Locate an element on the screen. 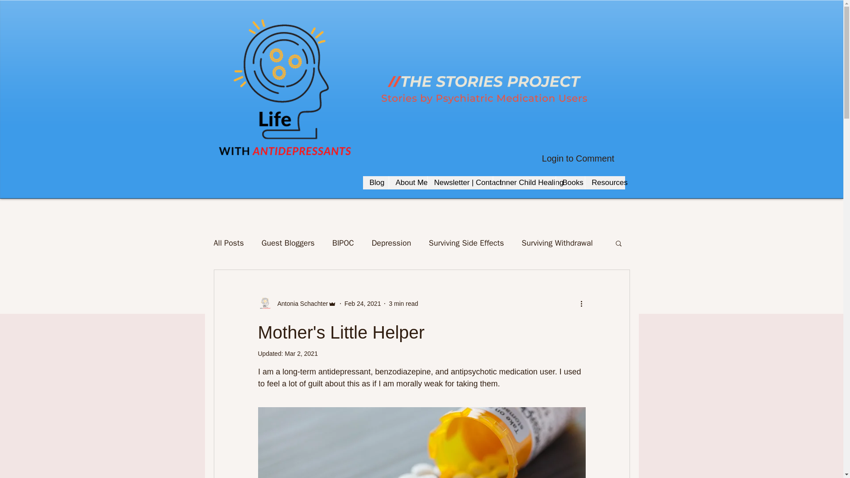  About Me is located at coordinates (408, 182).